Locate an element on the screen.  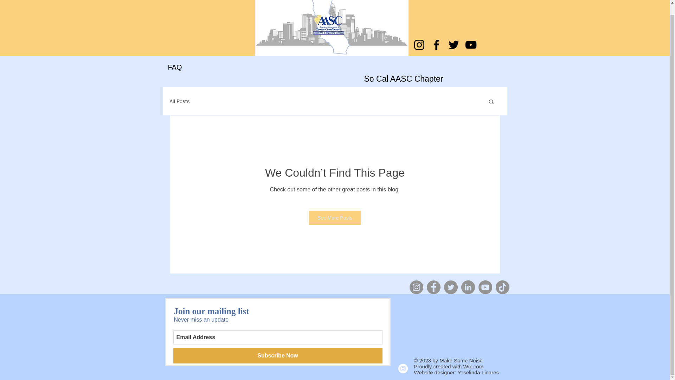
See More Posts is located at coordinates (335, 218).